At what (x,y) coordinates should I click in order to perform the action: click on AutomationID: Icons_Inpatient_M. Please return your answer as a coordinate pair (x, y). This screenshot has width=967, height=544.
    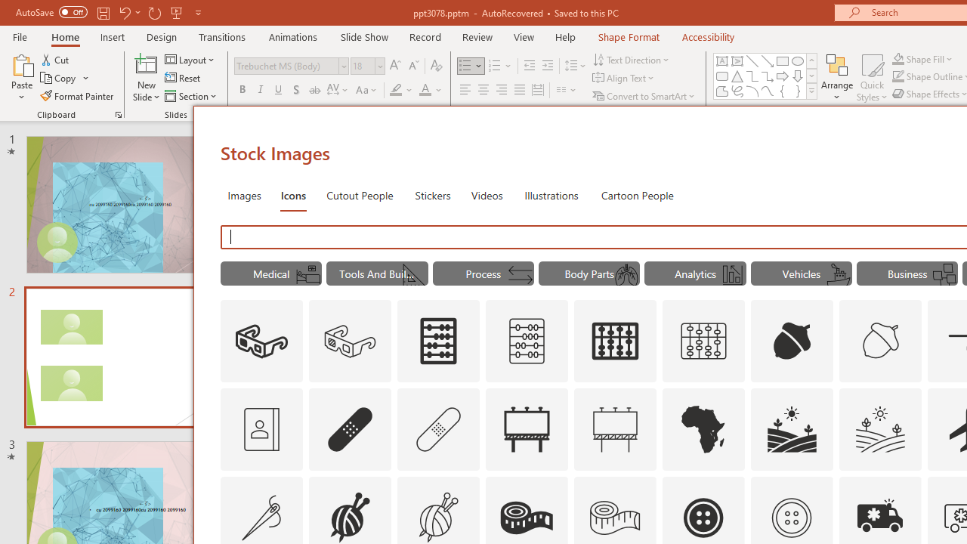
    Looking at the image, I should click on (308, 275).